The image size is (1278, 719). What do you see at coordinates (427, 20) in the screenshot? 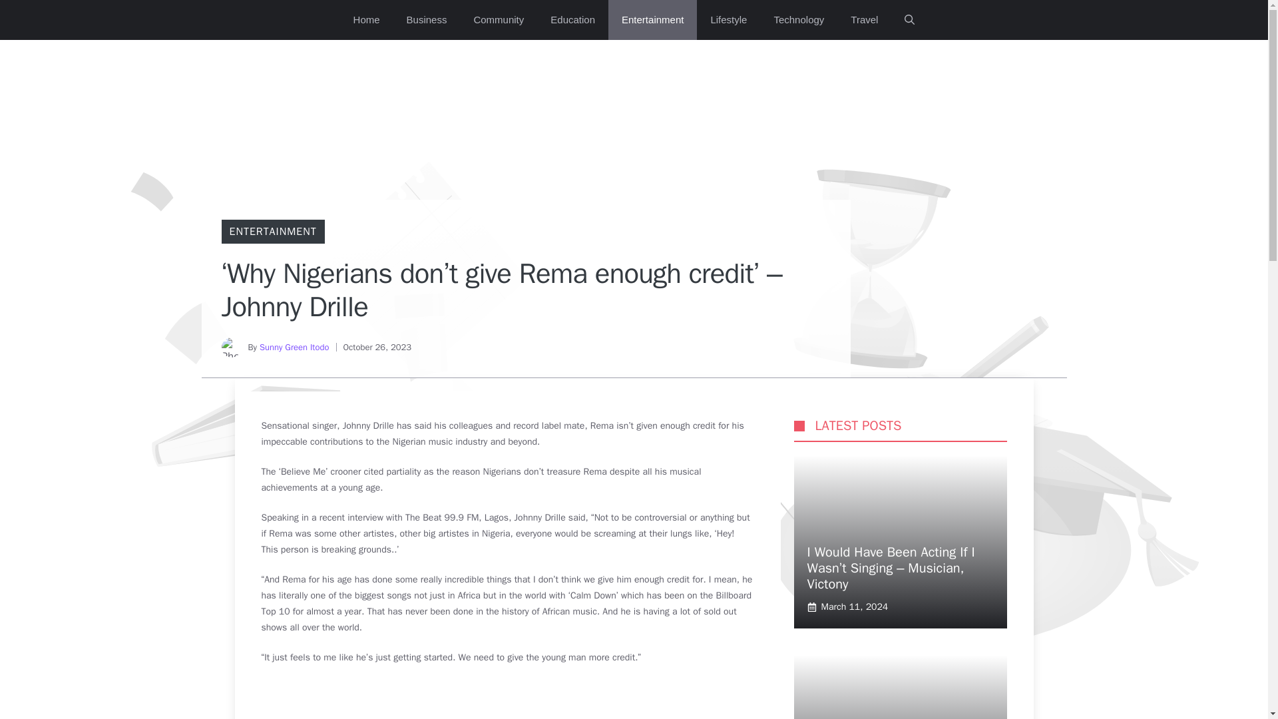
I see `Business` at bounding box center [427, 20].